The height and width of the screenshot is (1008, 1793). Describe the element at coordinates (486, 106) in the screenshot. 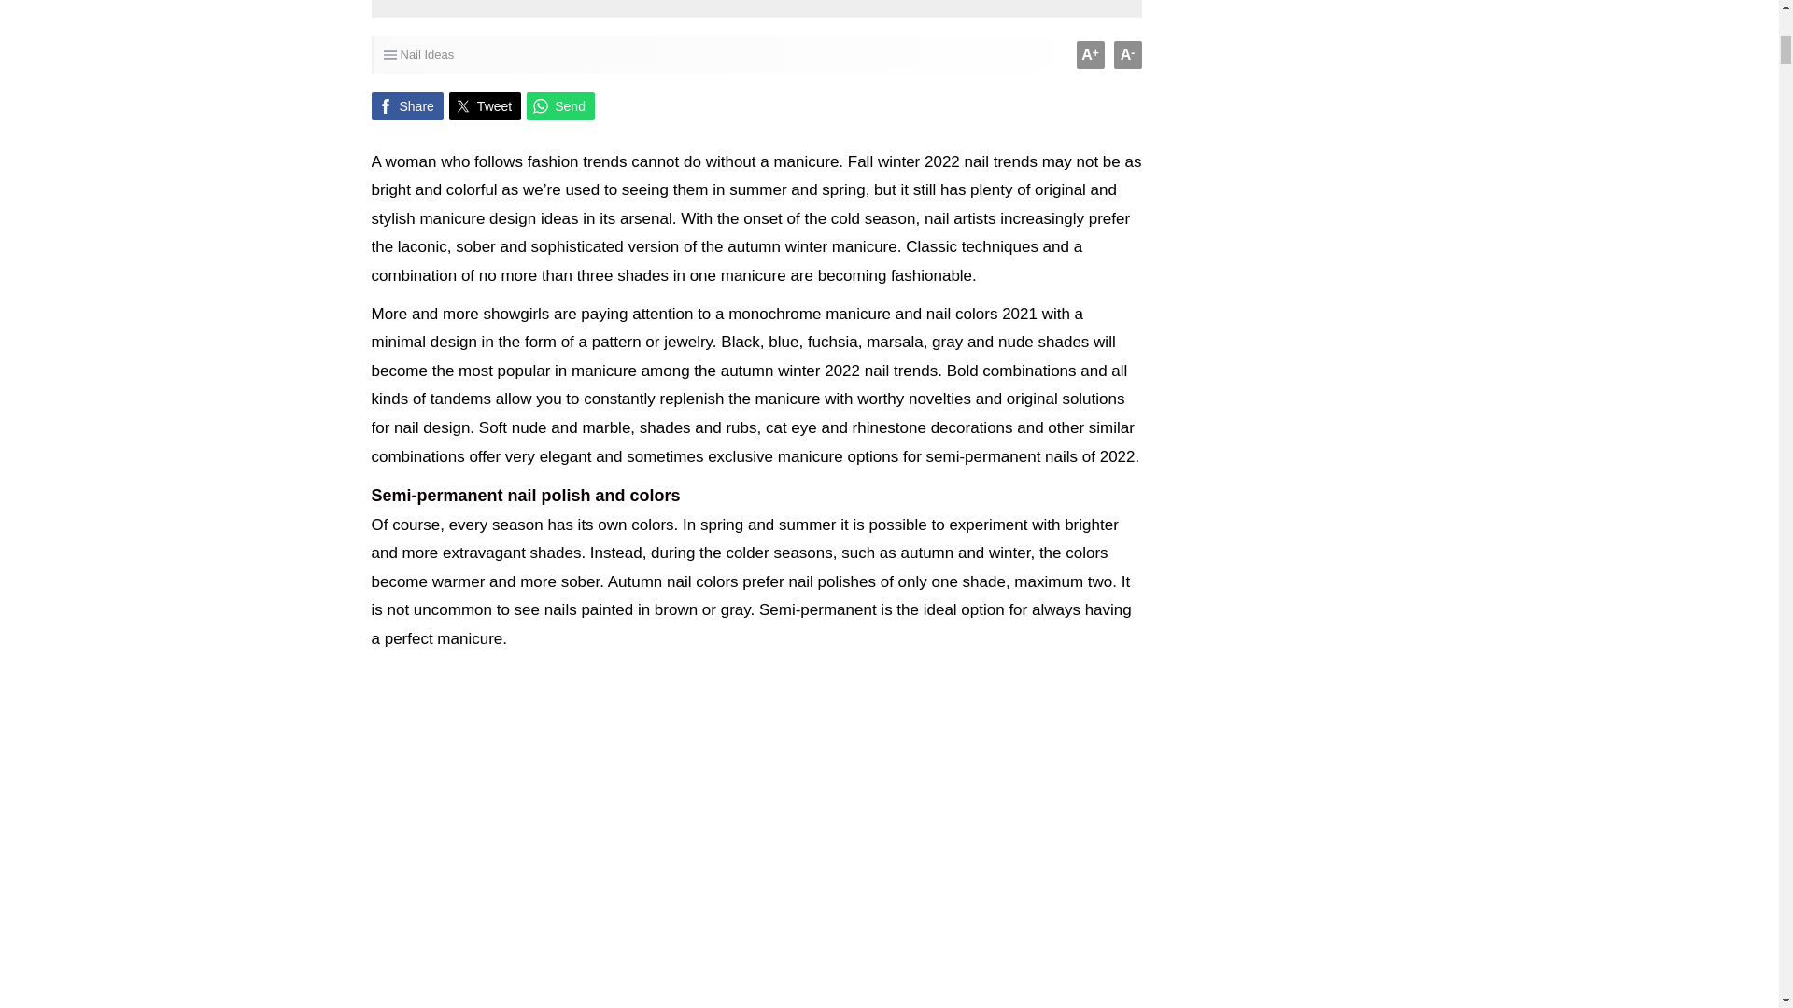

I see `Share on Twitter` at that location.